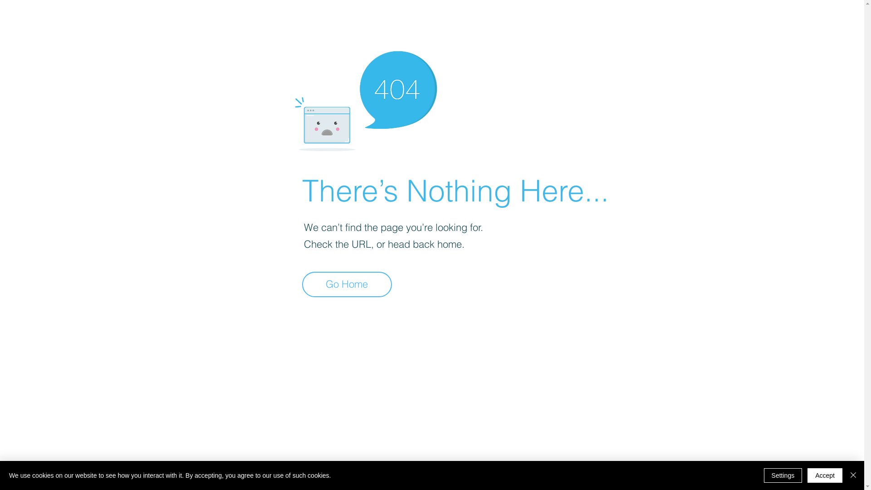 This screenshot has height=490, width=871. What do you see at coordinates (825, 475) in the screenshot?
I see `Accept` at bounding box center [825, 475].